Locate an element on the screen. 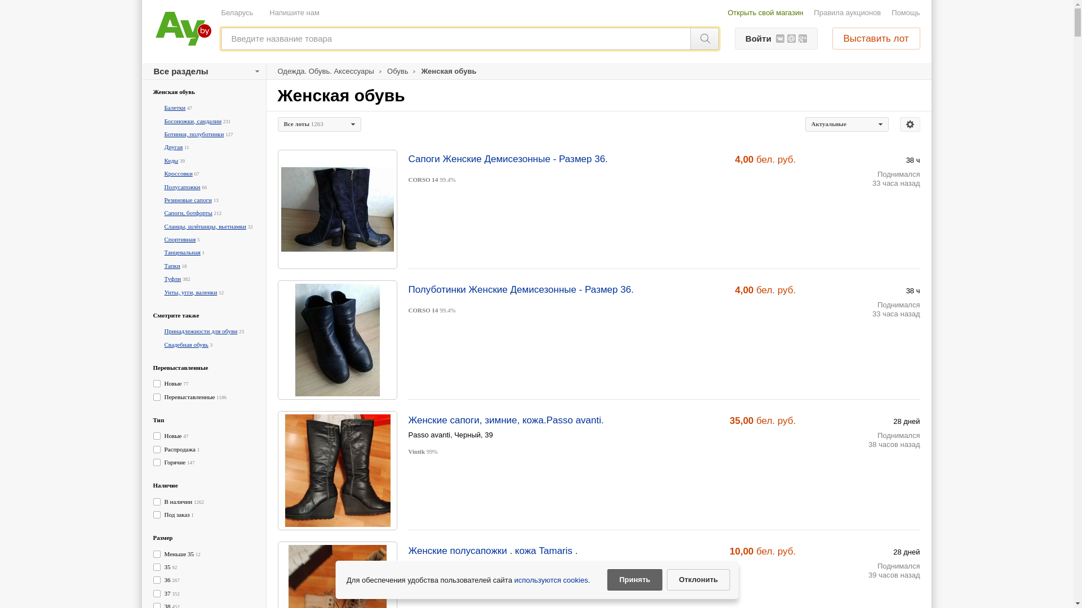  pp is located at coordinates (536, 217).